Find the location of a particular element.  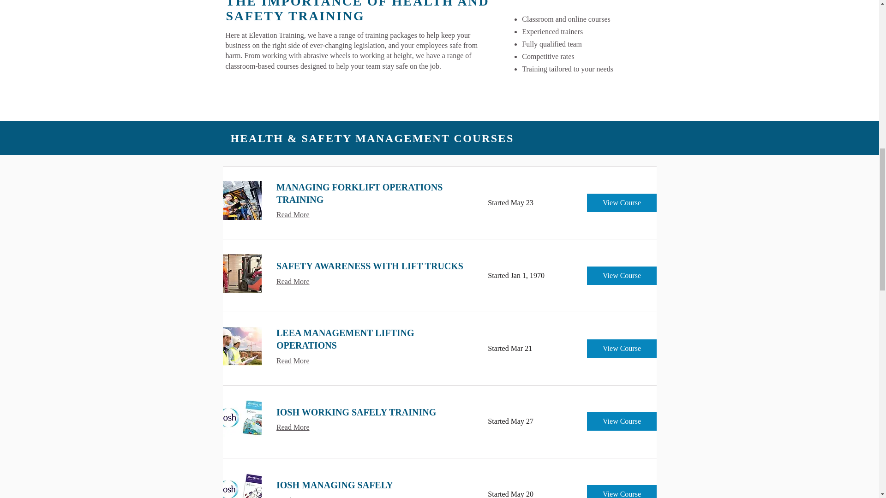

SAFETY AWARENESS WITH LIFT TRUCKS is located at coordinates (370, 266).